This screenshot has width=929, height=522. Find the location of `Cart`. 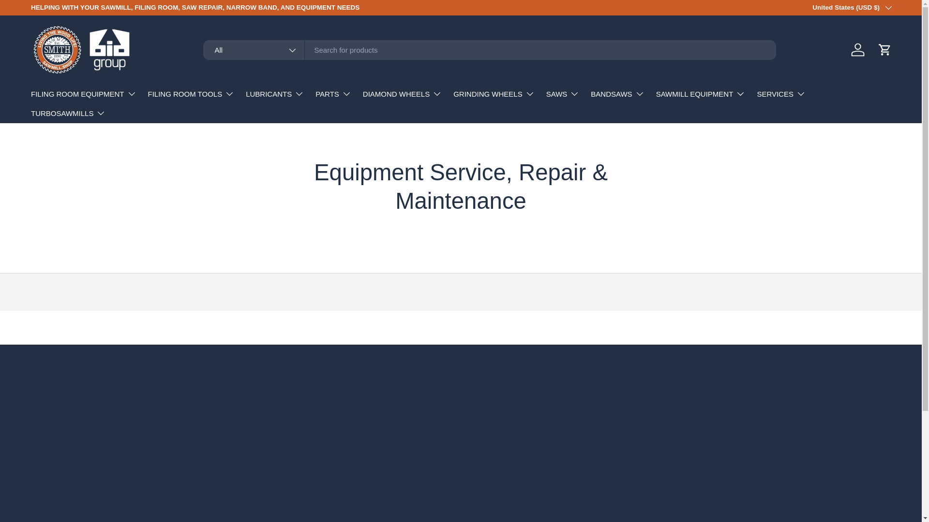

Cart is located at coordinates (884, 50).